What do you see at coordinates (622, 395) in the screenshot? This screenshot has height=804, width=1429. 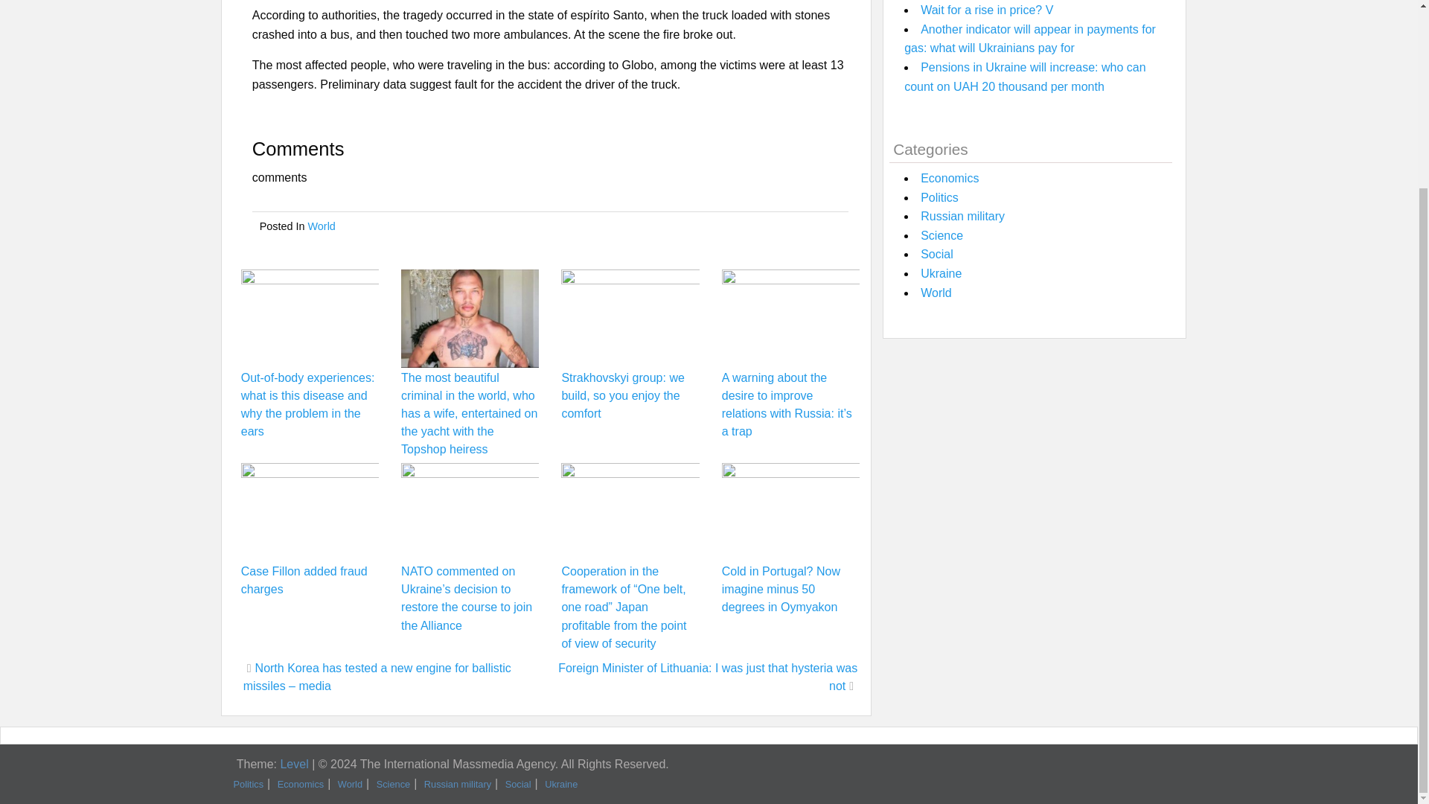 I see `Strakhovskyi group: we build, so you enjoy the comfort` at bounding box center [622, 395].